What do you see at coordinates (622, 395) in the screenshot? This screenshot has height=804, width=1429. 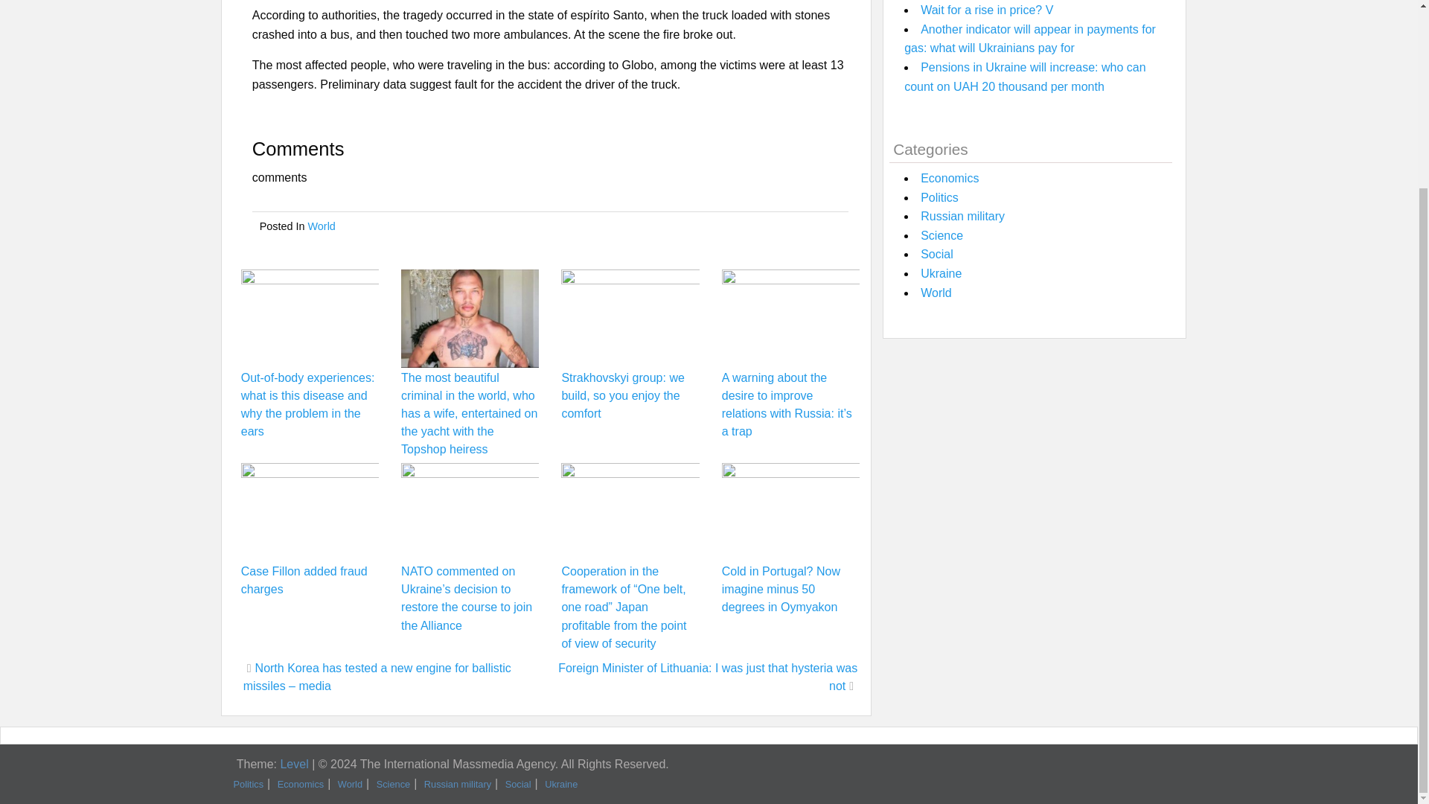 I see `Strakhovskyi group: we build, so you enjoy the comfort` at bounding box center [622, 395].